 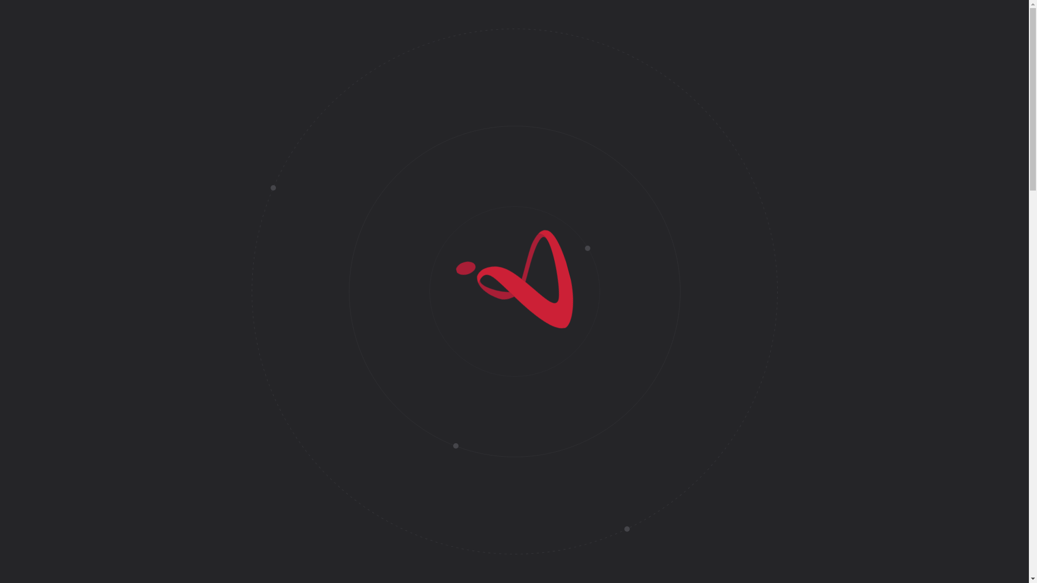 I want to click on HELP DESK, so click(x=151, y=103).